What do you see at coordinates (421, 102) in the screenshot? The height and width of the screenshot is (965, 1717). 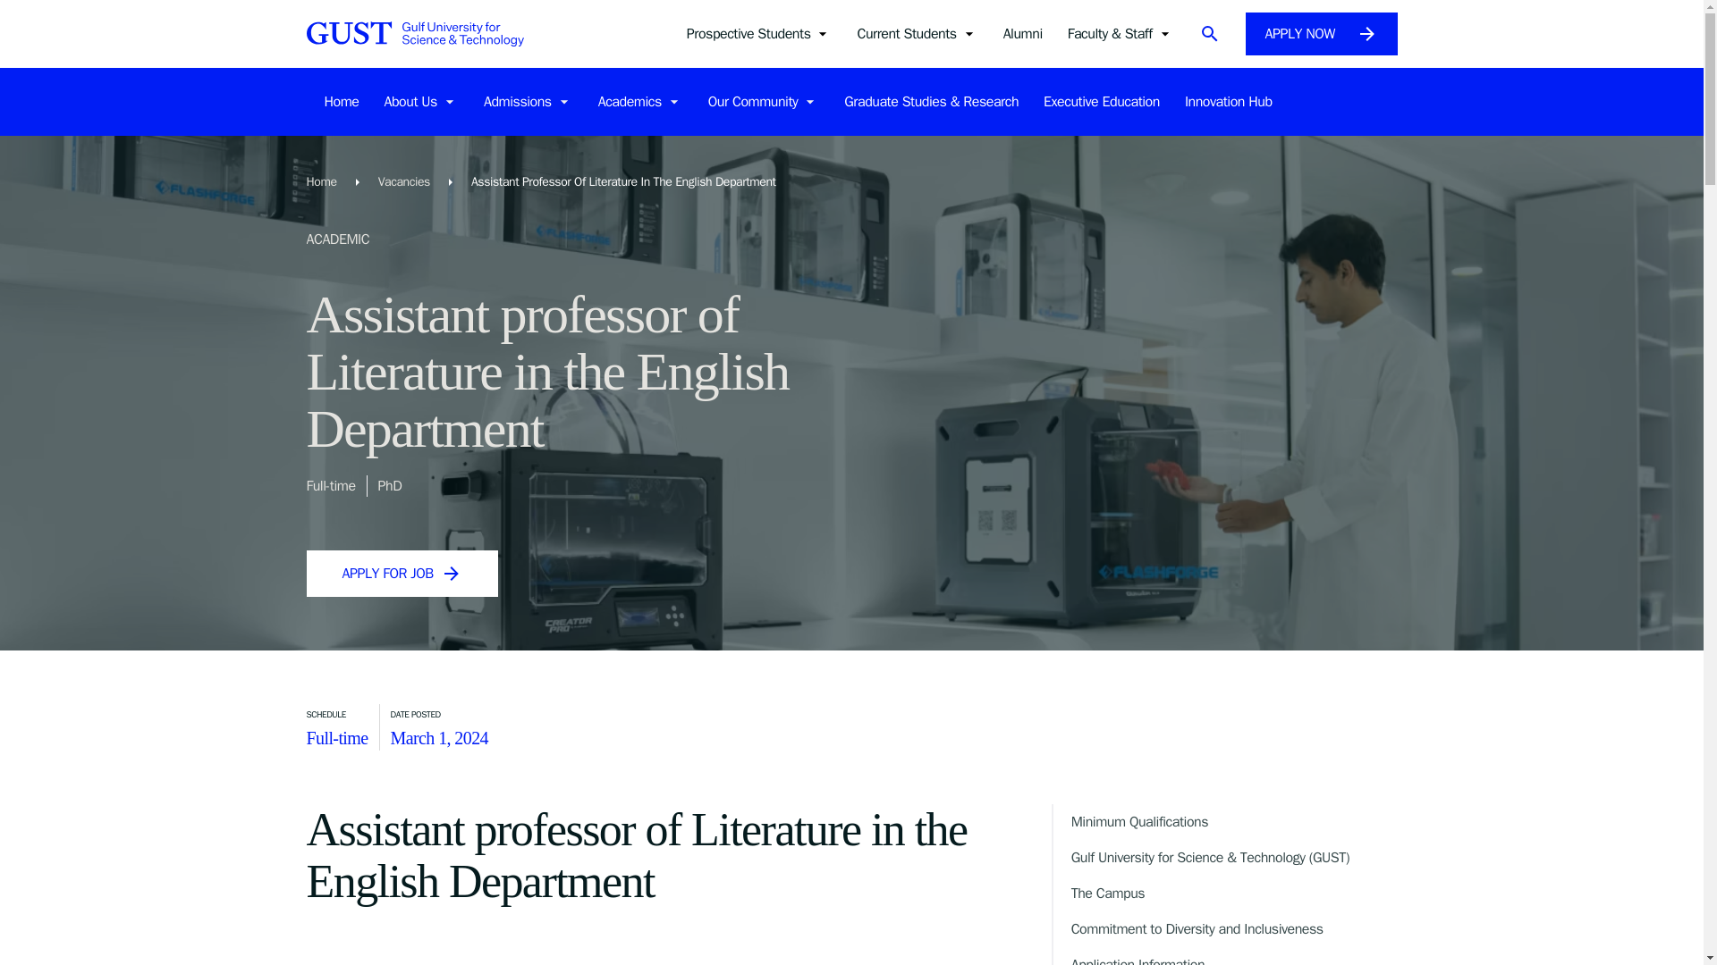 I see `About Us` at bounding box center [421, 102].